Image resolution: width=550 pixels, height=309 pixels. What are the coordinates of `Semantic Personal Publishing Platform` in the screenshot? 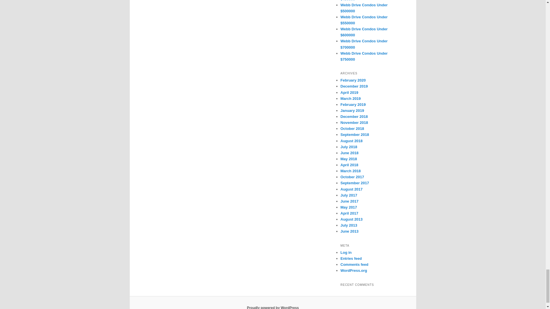 It's located at (273, 307).